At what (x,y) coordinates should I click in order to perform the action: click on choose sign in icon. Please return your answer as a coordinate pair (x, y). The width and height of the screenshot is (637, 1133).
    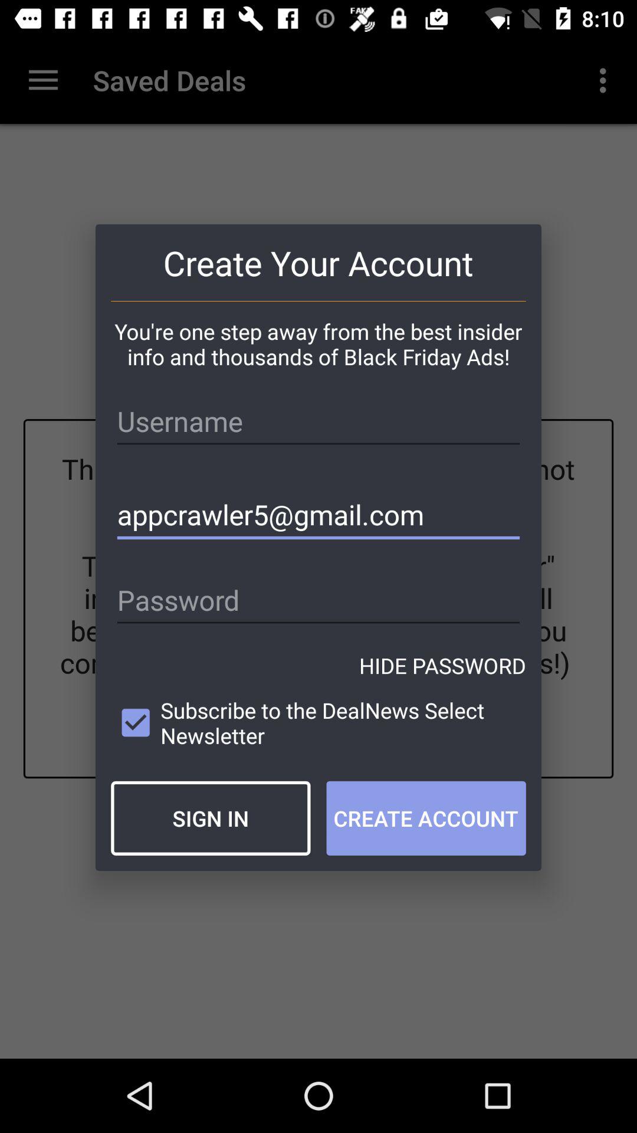
    Looking at the image, I should click on (211, 818).